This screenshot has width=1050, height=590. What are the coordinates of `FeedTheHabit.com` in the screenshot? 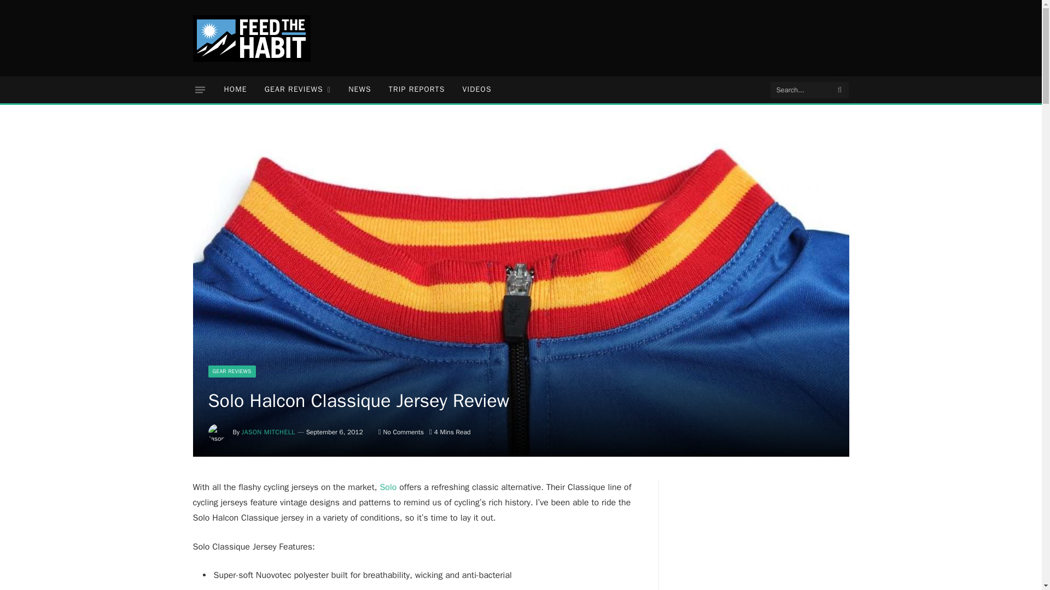 It's located at (250, 38).